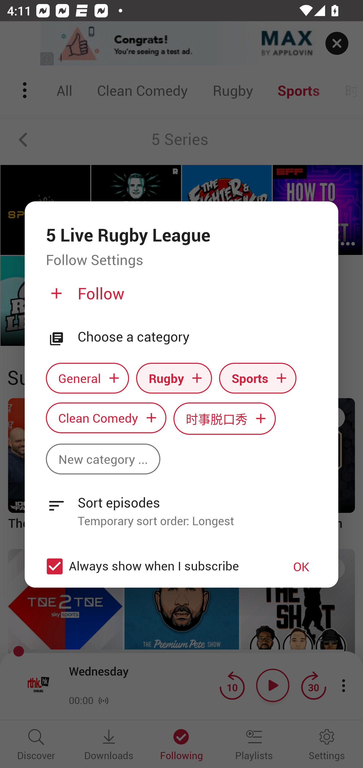 The image size is (363, 768). Describe the element at coordinates (103, 459) in the screenshot. I see `New category ...` at that location.